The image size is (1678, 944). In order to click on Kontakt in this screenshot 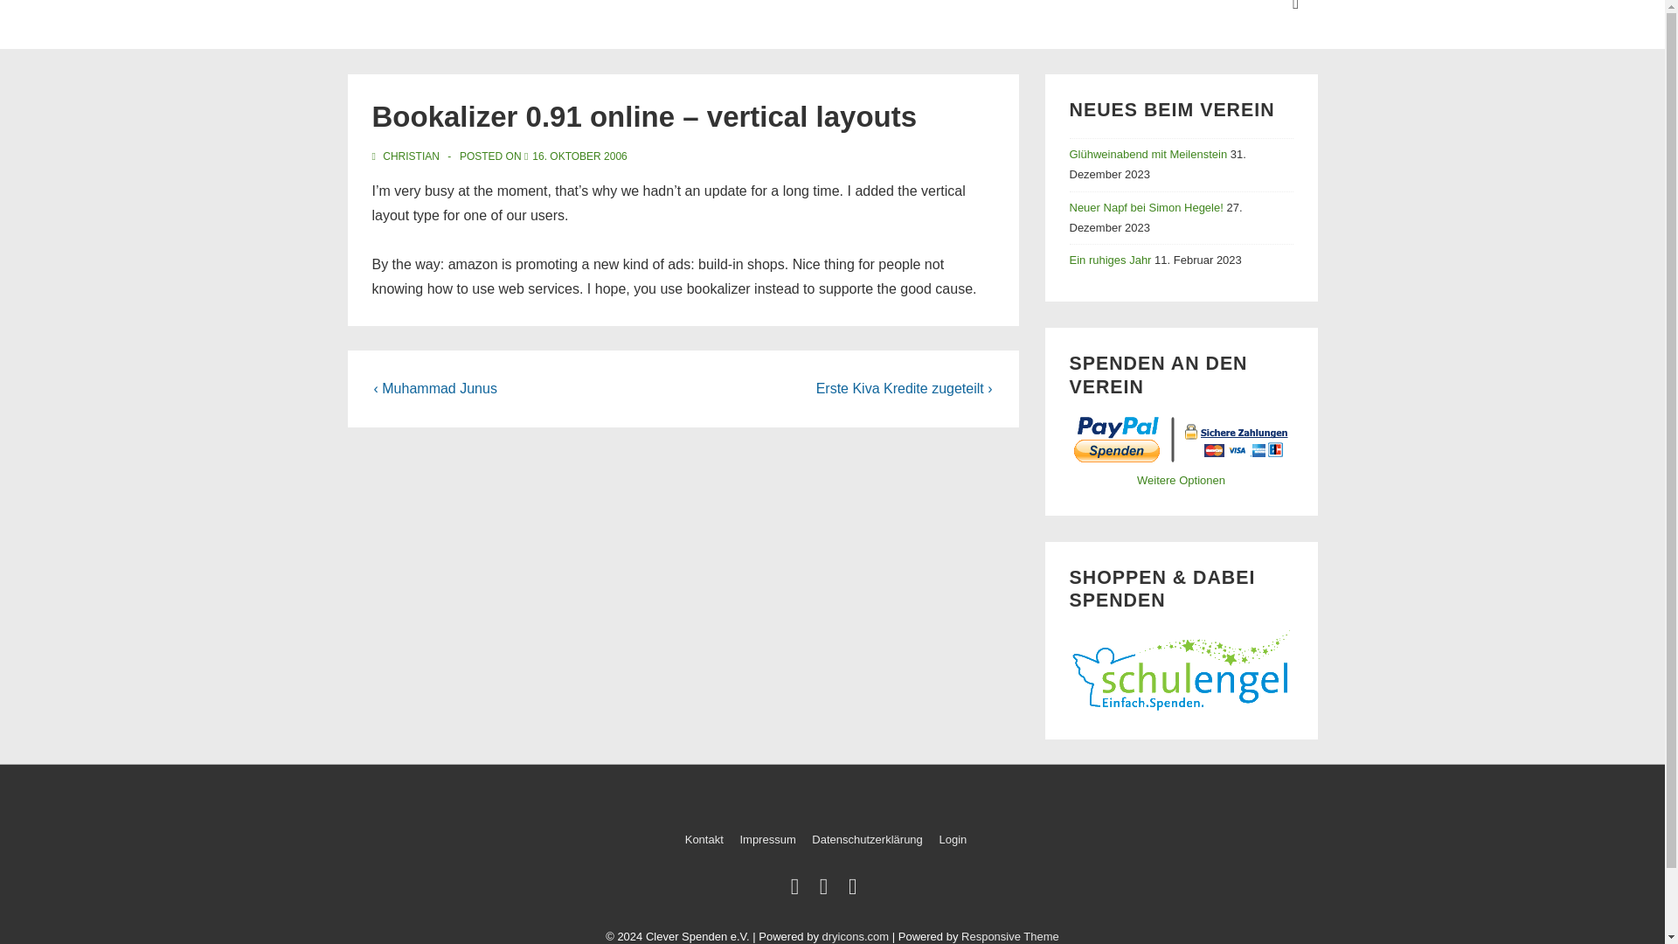, I will do `click(704, 837)`.